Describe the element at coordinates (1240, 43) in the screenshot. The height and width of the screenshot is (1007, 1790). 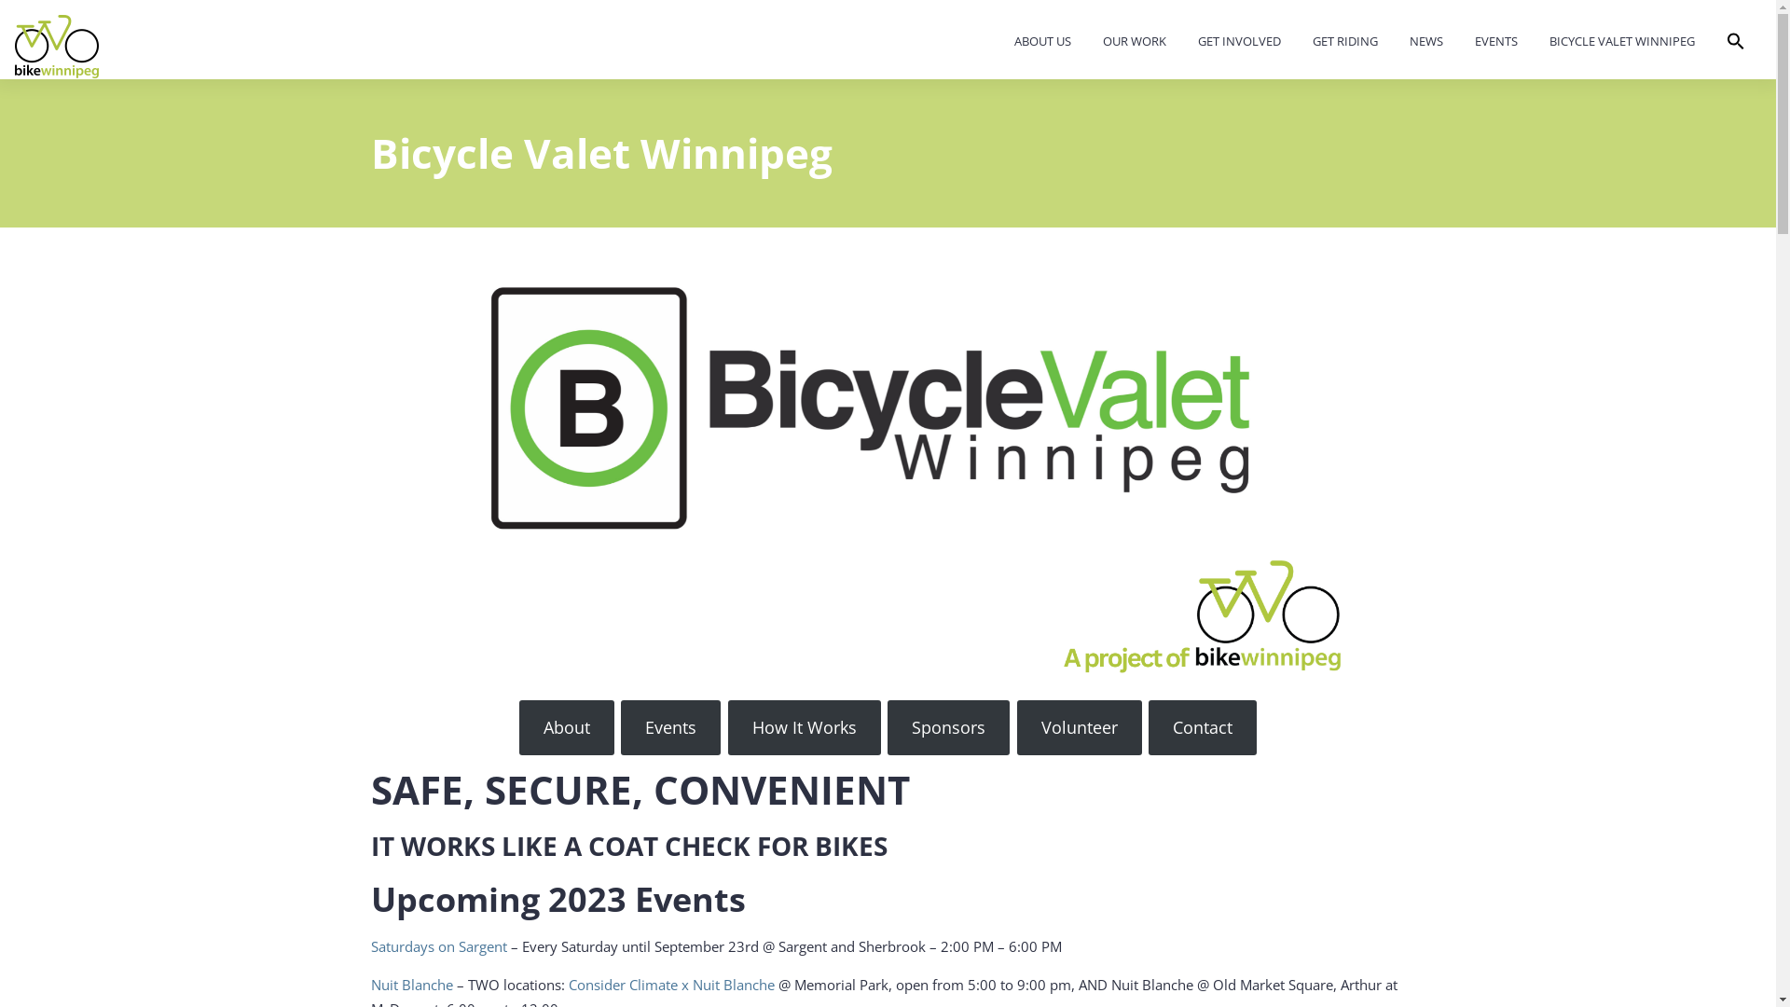
I see `GET INVOLVED` at that location.